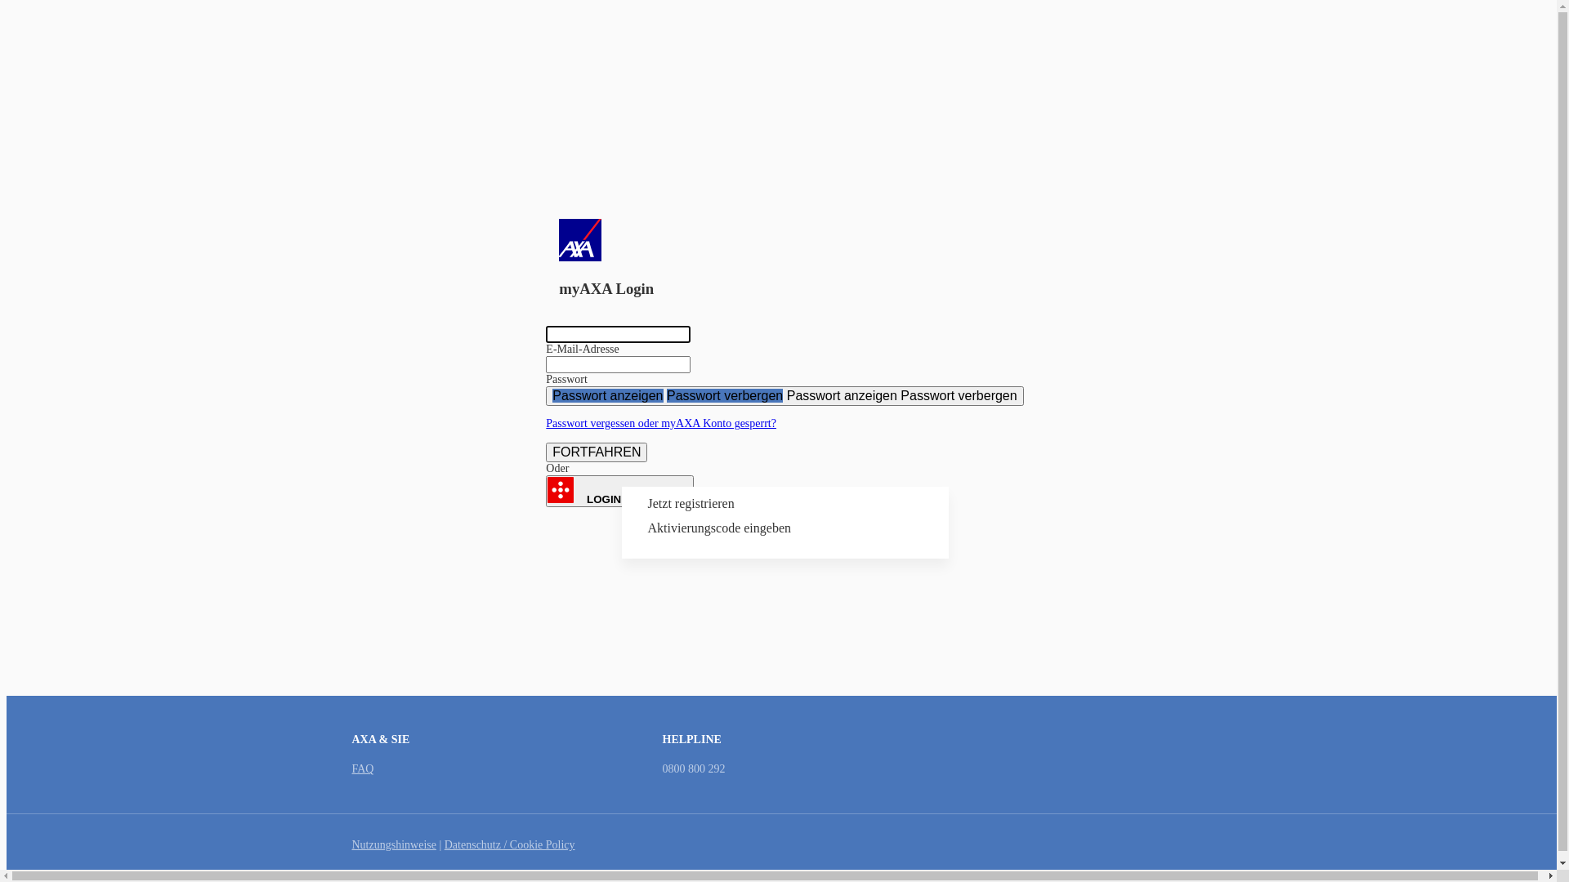  Describe the element at coordinates (784, 194) in the screenshot. I see `AXA` at that location.